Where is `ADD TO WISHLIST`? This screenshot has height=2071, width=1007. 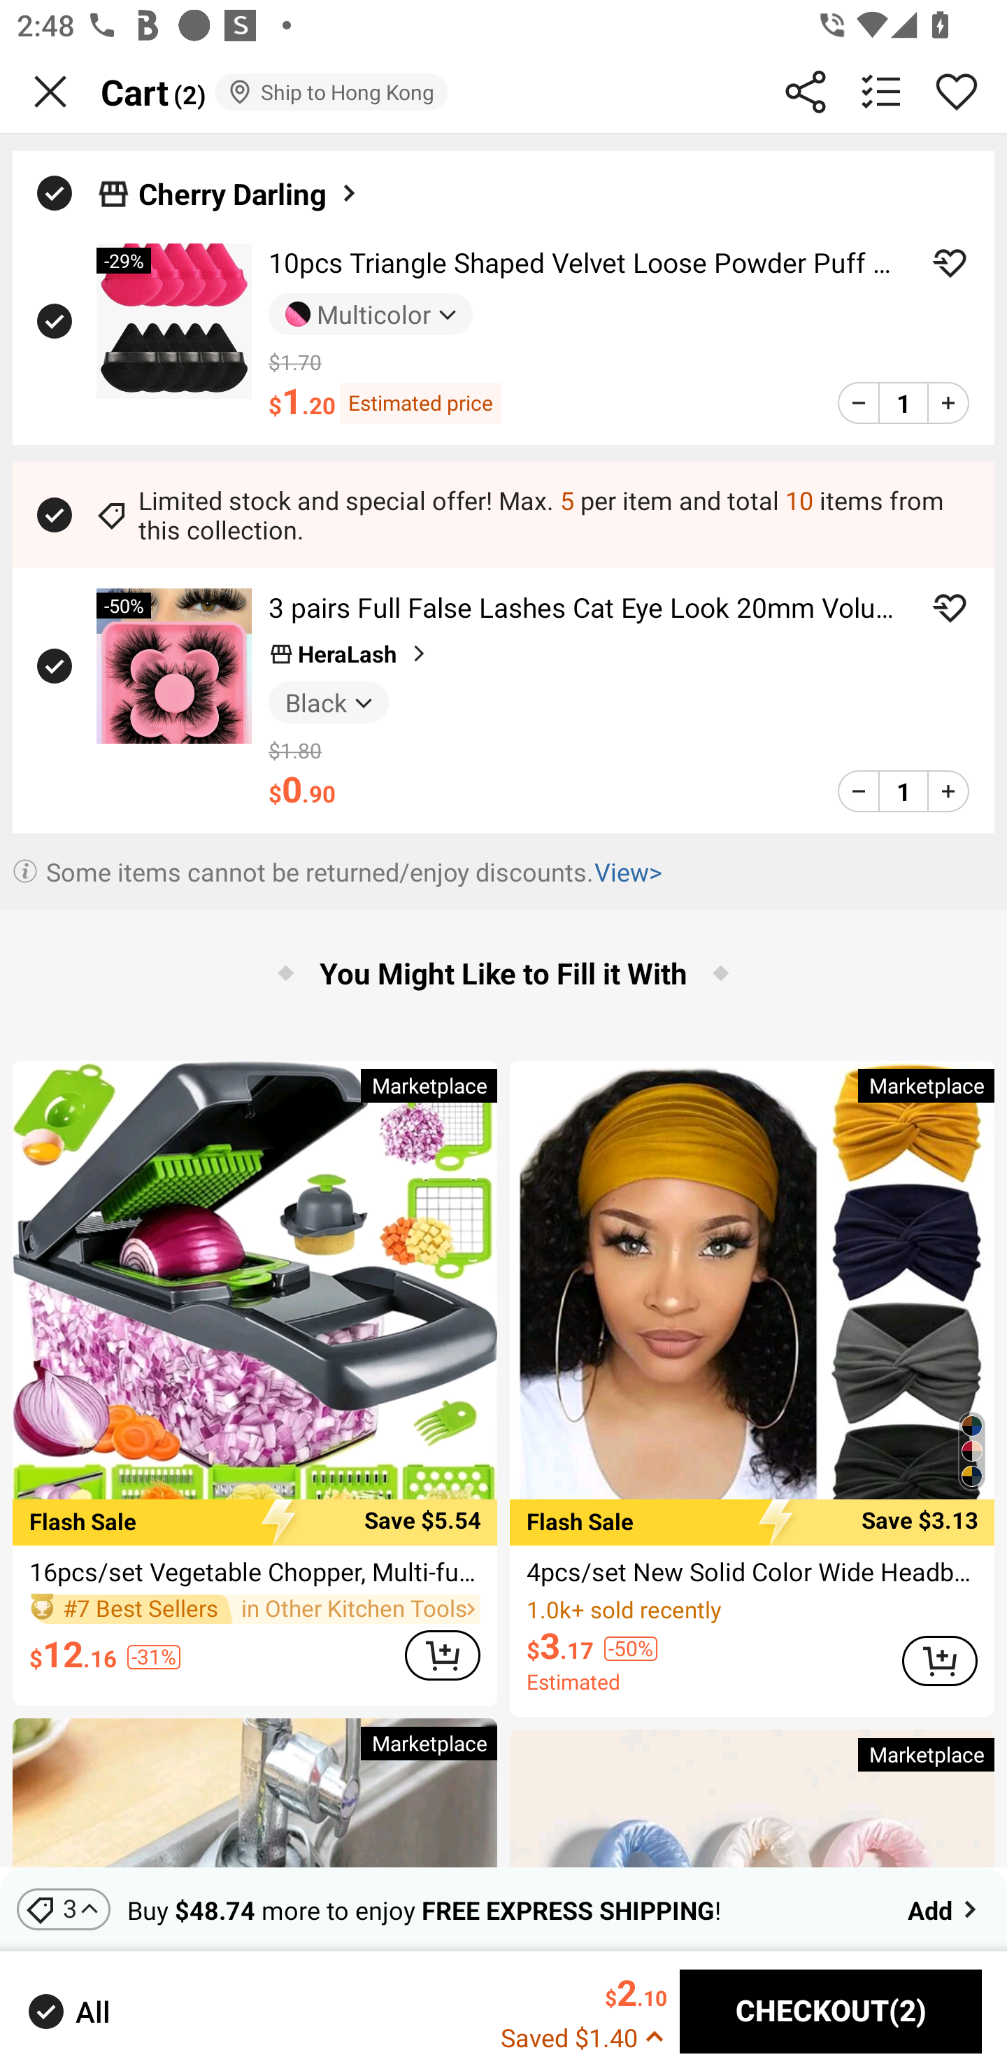
ADD TO WISHLIST is located at coordinates (950, 263).